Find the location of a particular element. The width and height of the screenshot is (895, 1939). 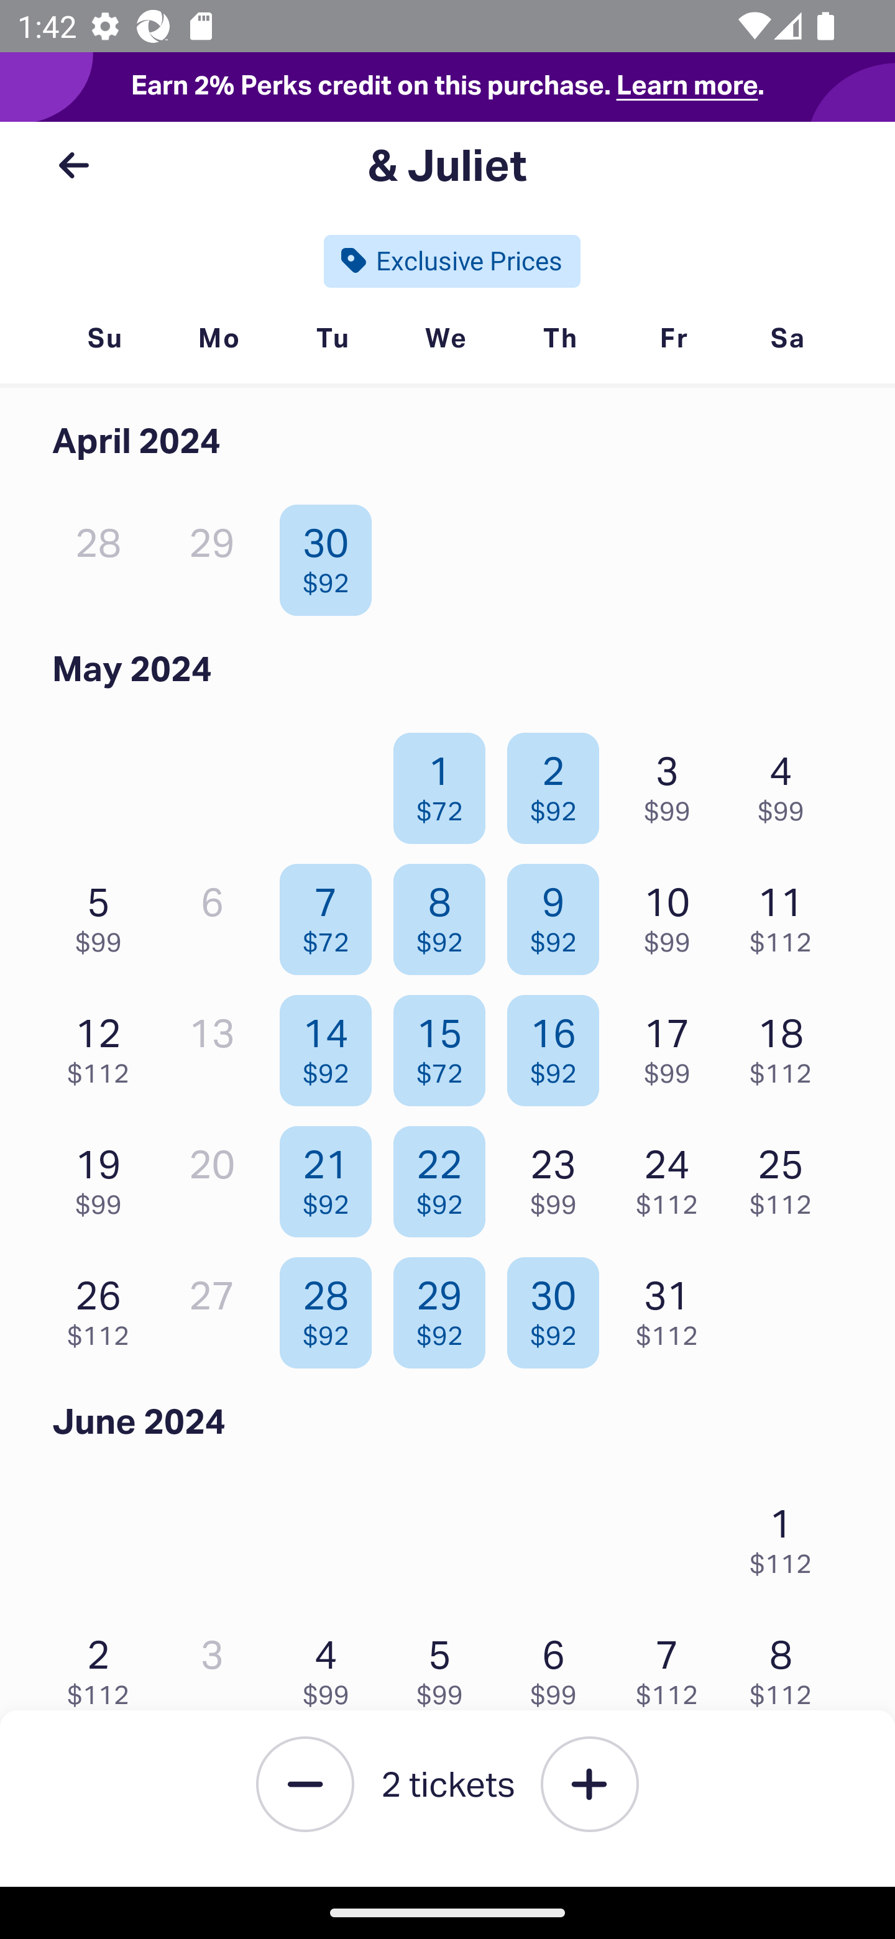

26 $112 is located at coordinates (104, 1308).